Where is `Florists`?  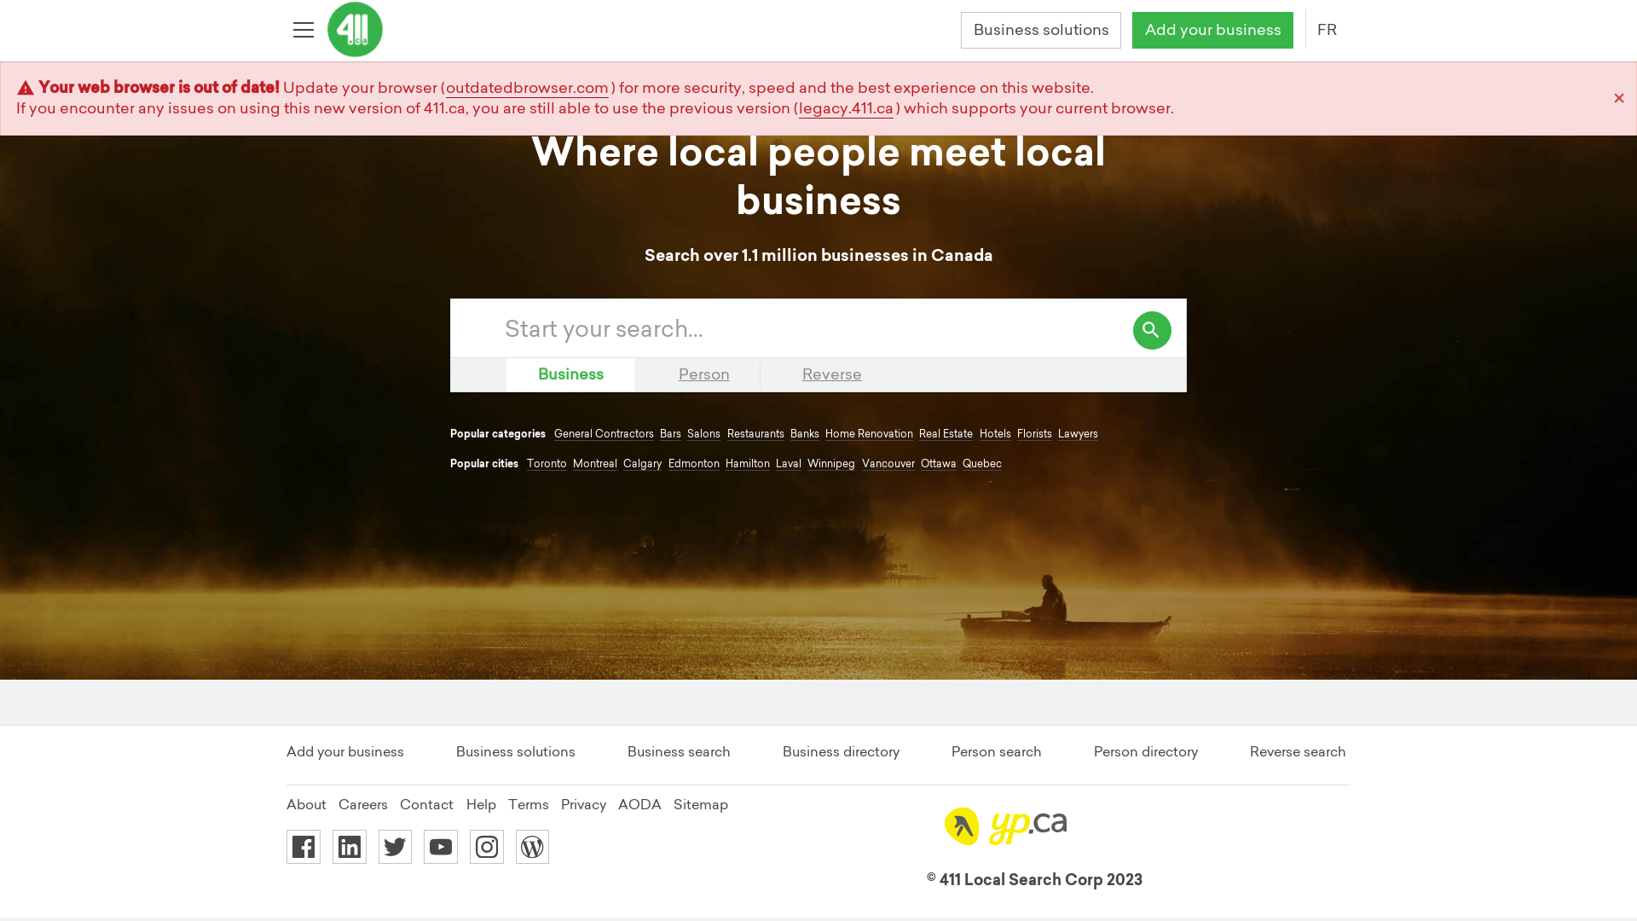
Florists is located at coordinates (1035, 434).